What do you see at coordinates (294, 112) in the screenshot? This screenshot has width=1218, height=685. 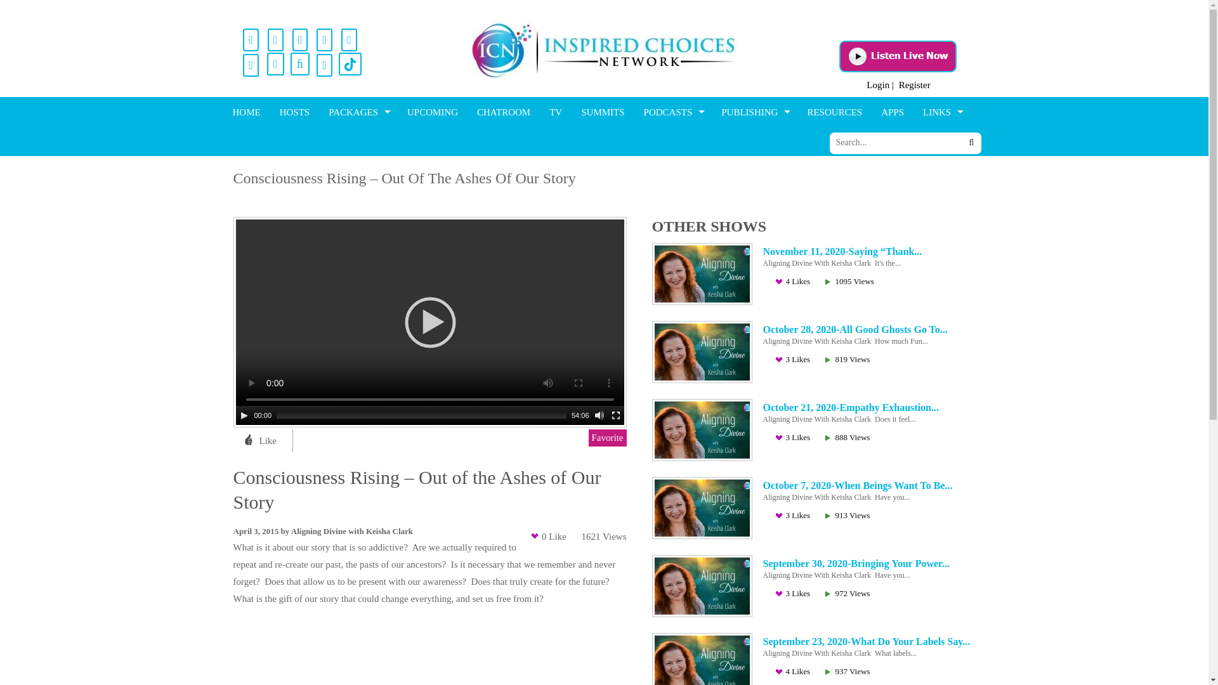 I see `HOSTS` at bounding box center [294, 112].